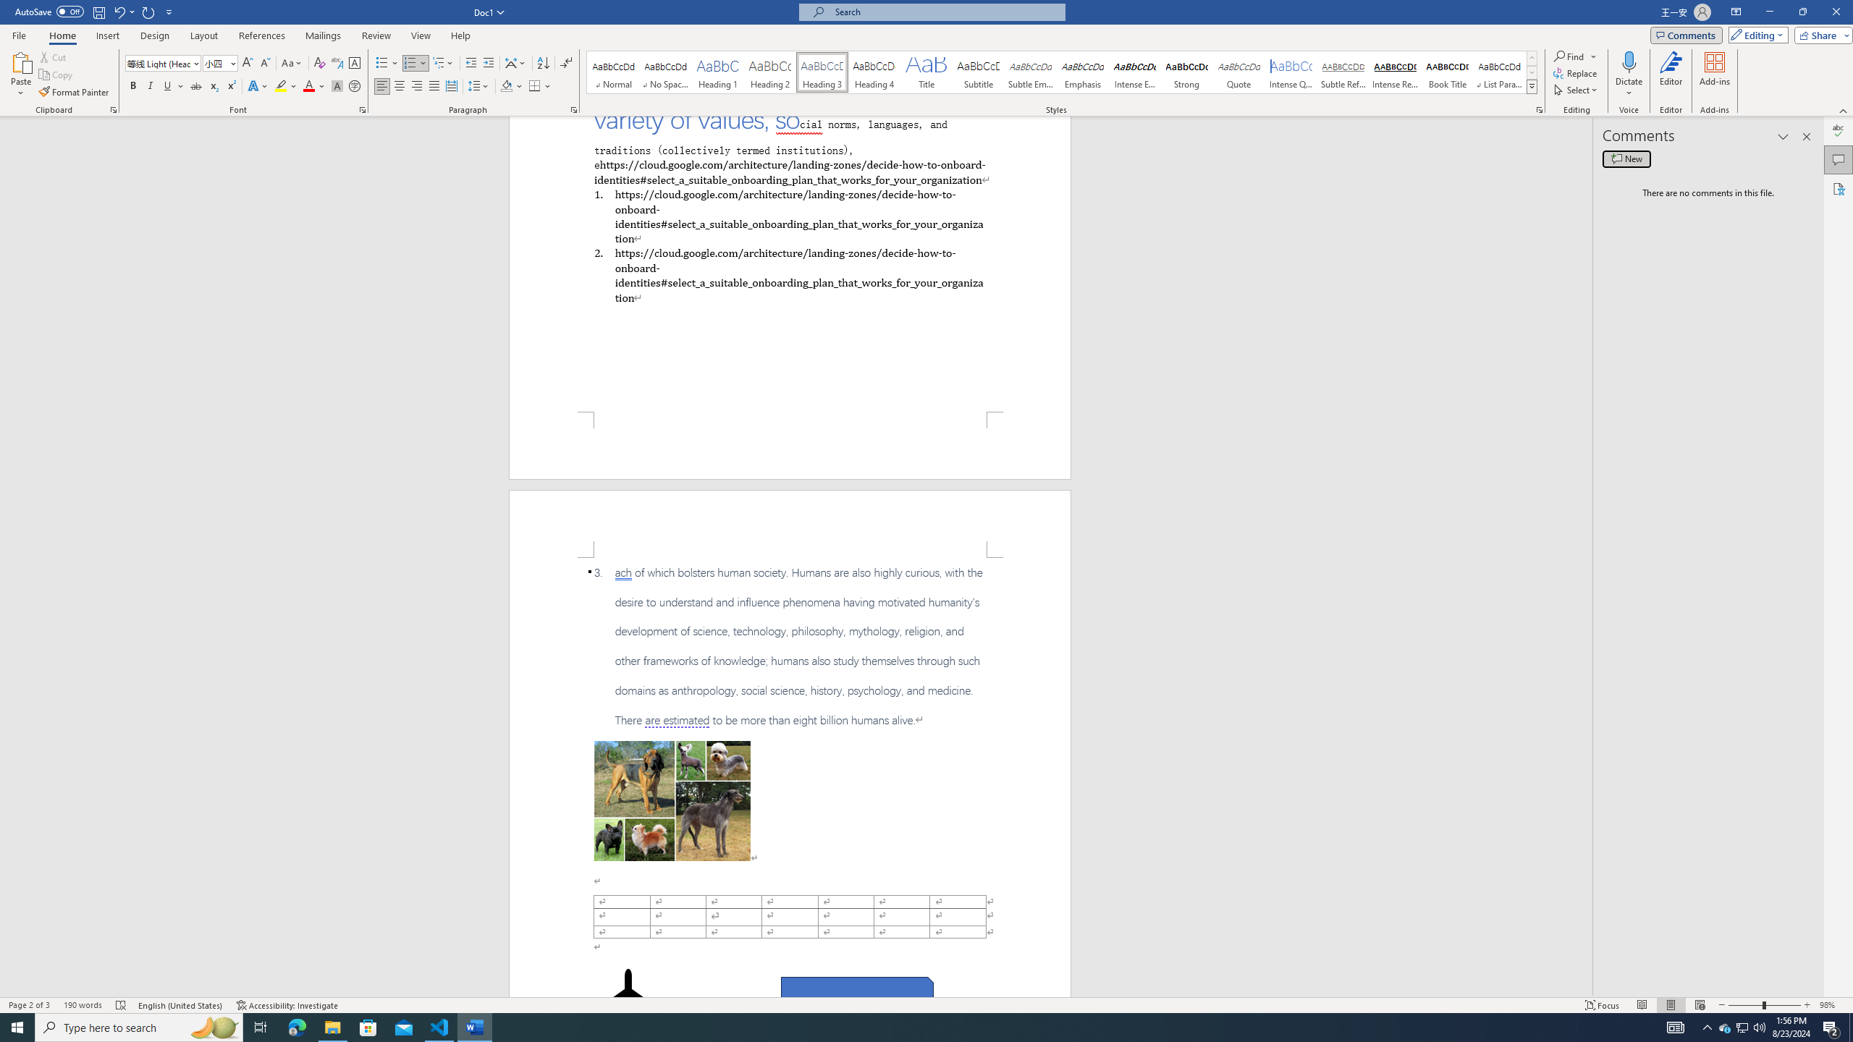 This screenshot has height=1042, width=1853. Describe the element at coordinates (789, 216) in the screenshot. I see `1.` at that location.